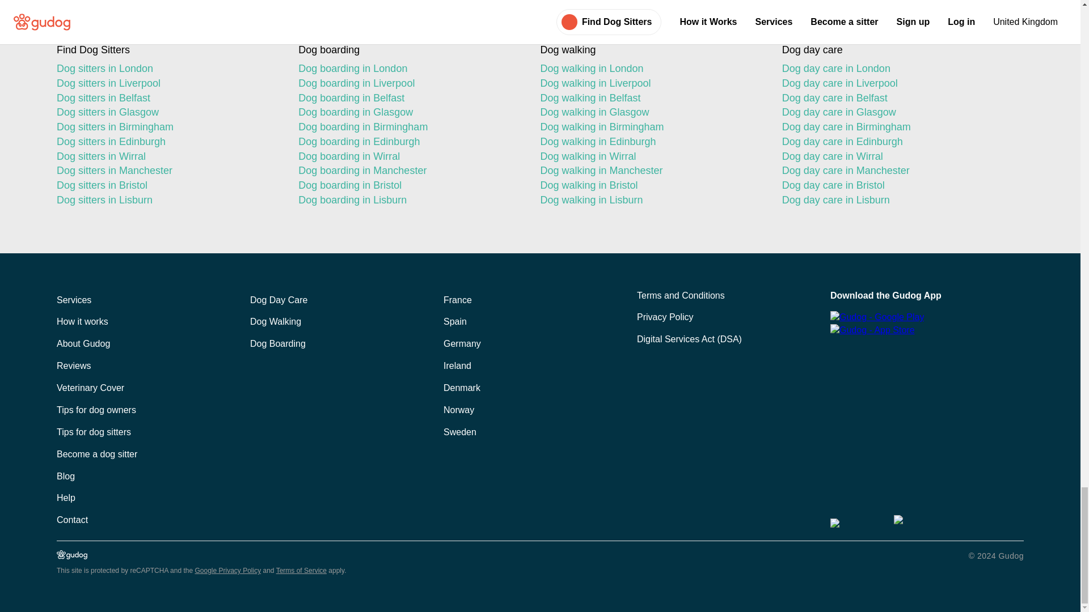 The width and height of the screenshot is (1089, 612). What do you see at coordinates (410, 112) in the screenshot?
I see `Dog boarding in Glasgow` at bounding box center [410, 112].